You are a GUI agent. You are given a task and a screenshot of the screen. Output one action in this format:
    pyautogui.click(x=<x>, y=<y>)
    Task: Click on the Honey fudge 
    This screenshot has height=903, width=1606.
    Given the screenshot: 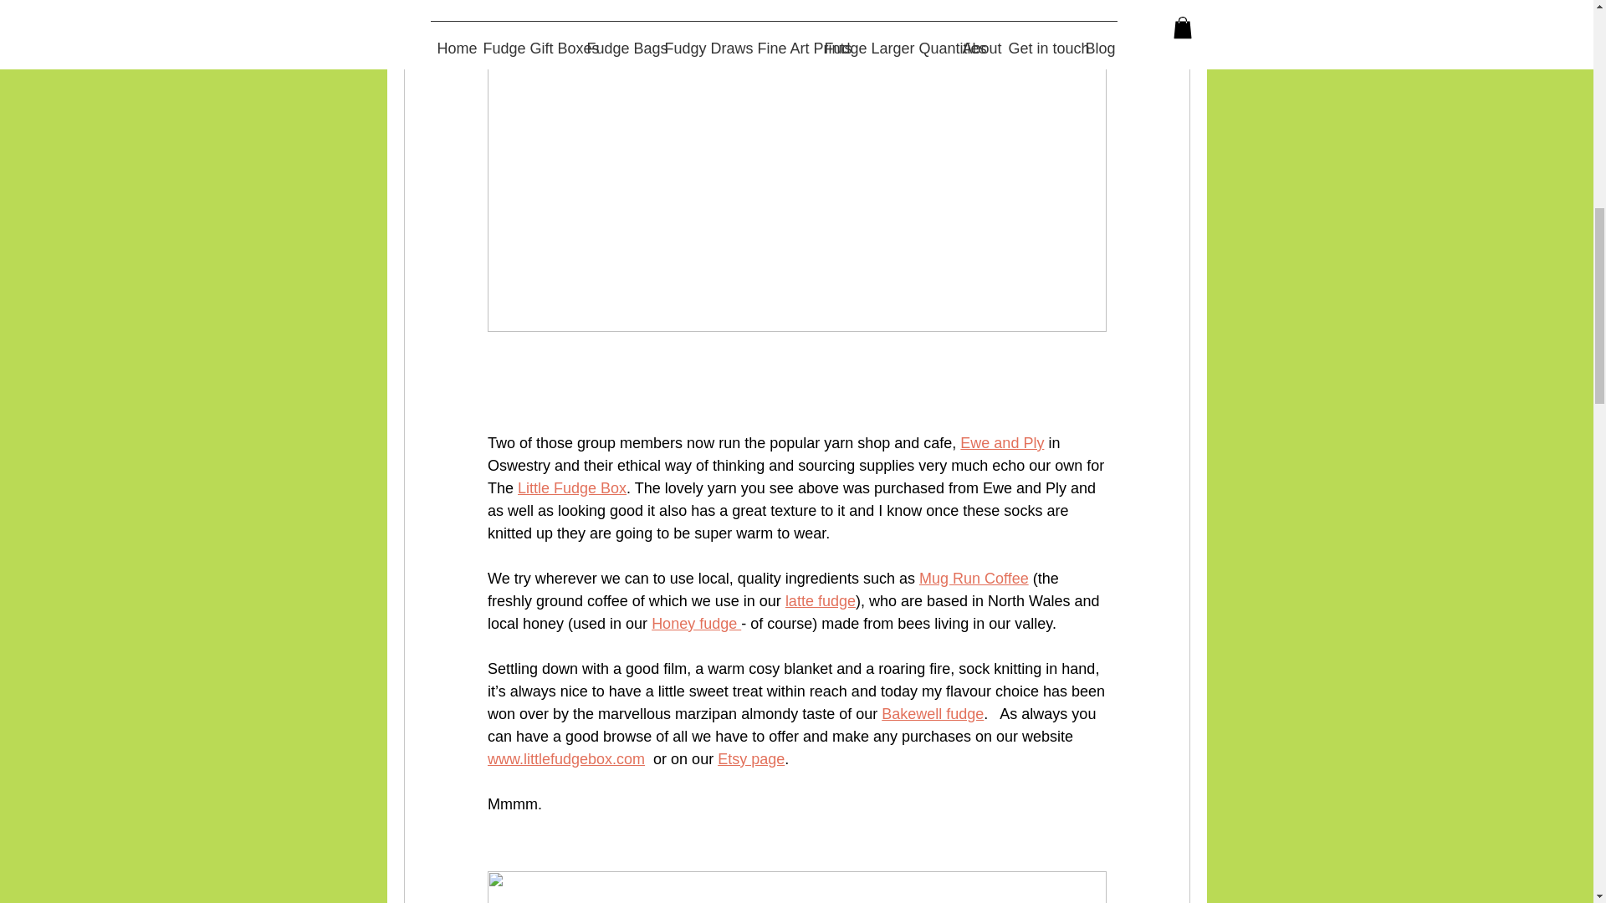 What is the action you would take?
    pyautogui.click(x=696, y=624)
    